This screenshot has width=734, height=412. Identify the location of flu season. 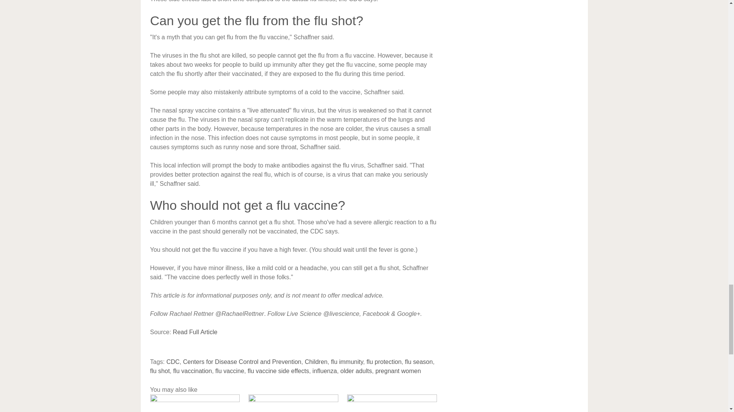
(419, 362).